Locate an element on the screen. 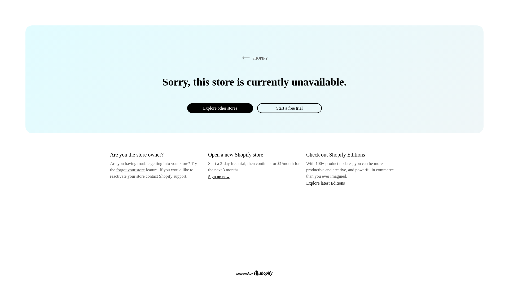 This screenshot has height=286, width=509. Shopify support is located at coordinates (172, 176).